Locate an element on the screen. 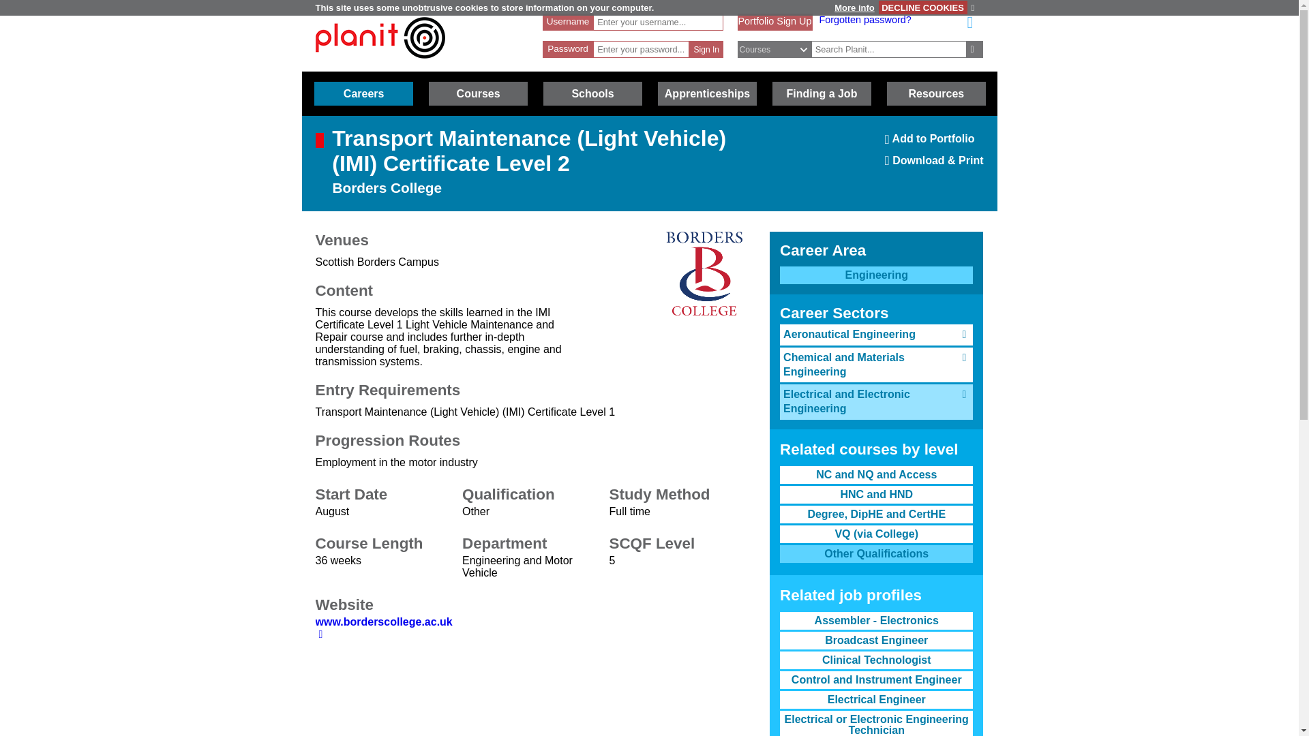  Sign In is located at coordinates (774, 20).